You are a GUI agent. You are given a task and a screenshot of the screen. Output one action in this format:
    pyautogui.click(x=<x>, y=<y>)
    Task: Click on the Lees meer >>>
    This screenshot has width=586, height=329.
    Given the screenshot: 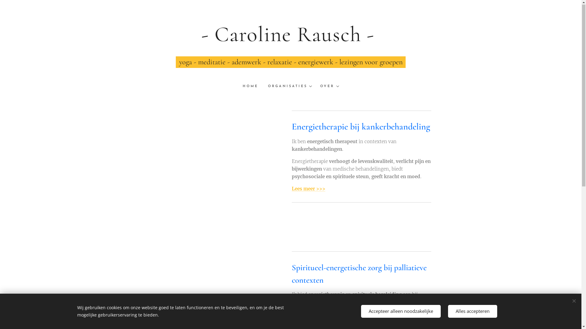 What is the action you would take?
    pyautogui.click(x=308, y=189)
    